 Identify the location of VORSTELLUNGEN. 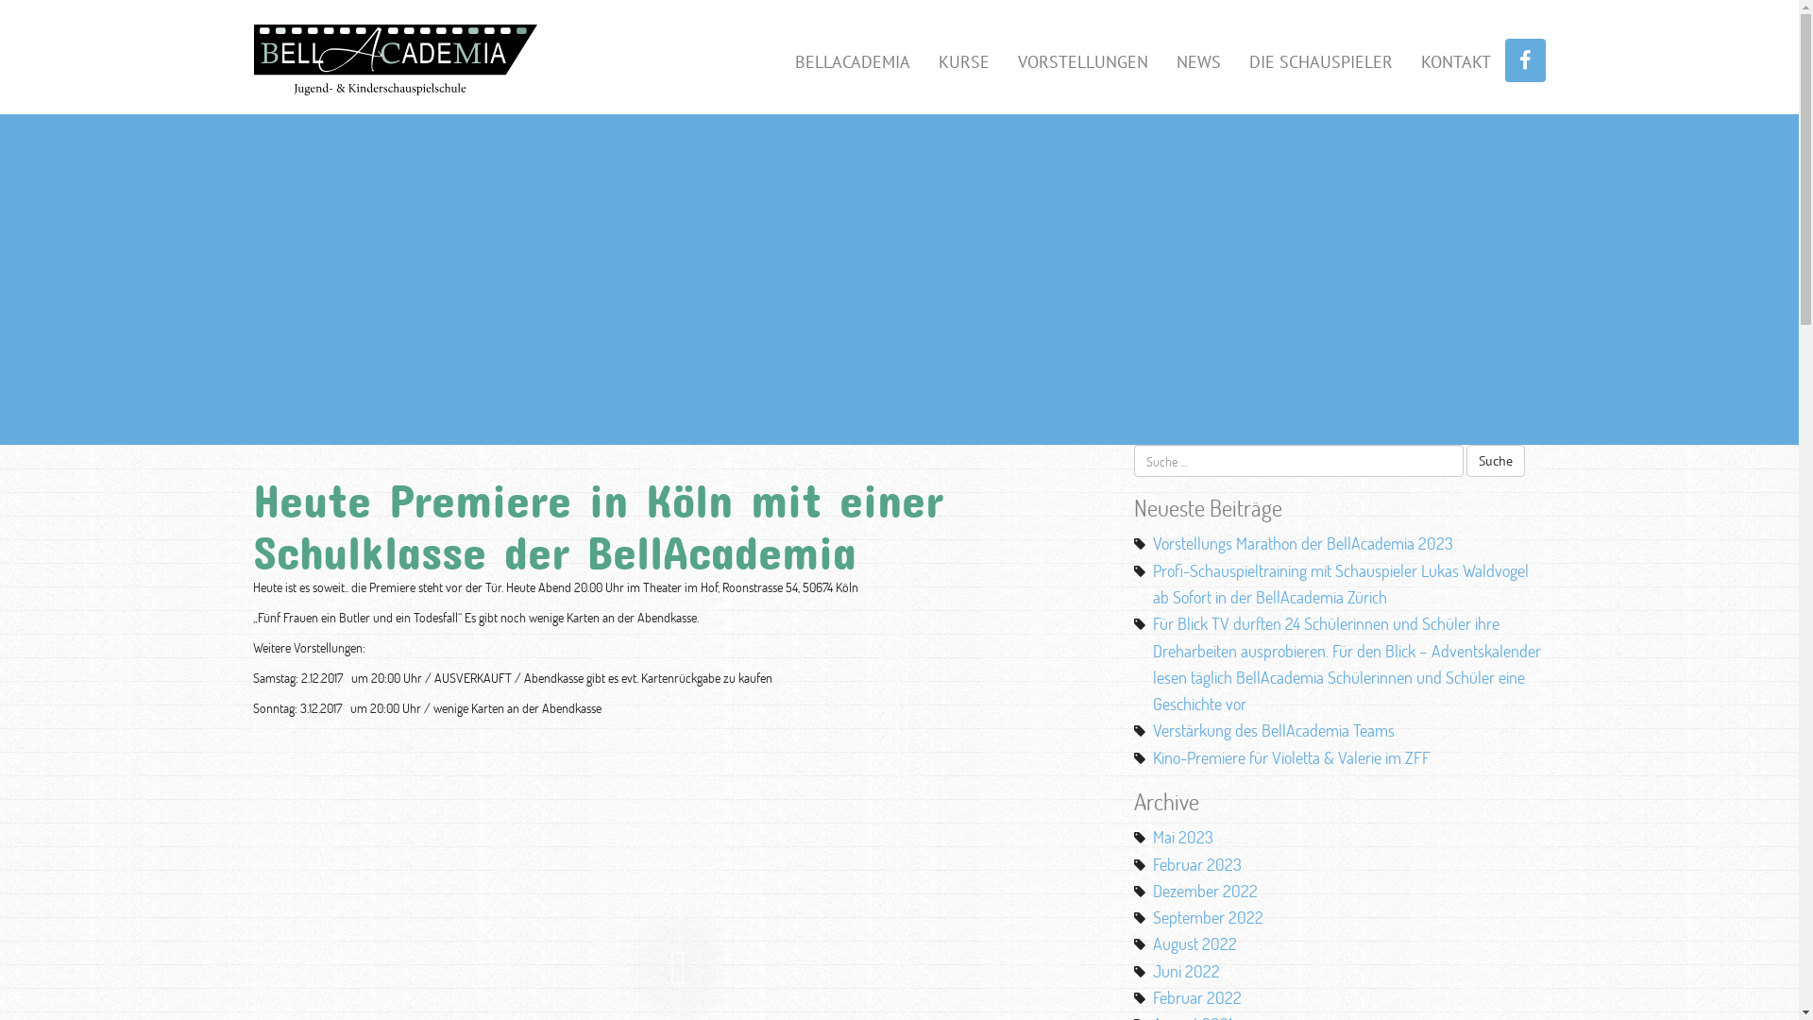
(1082, 61).